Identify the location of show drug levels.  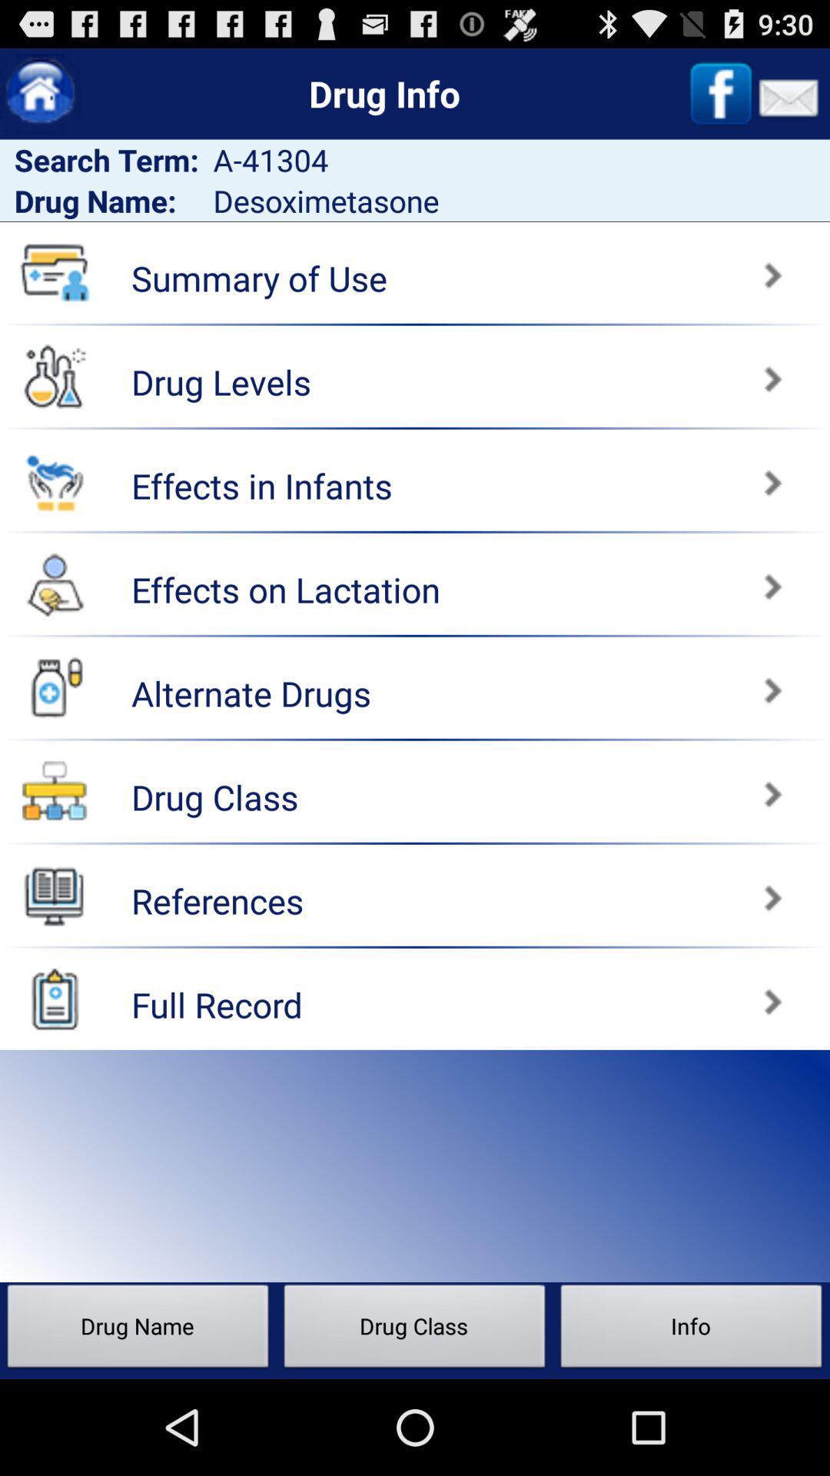
(55, 376).